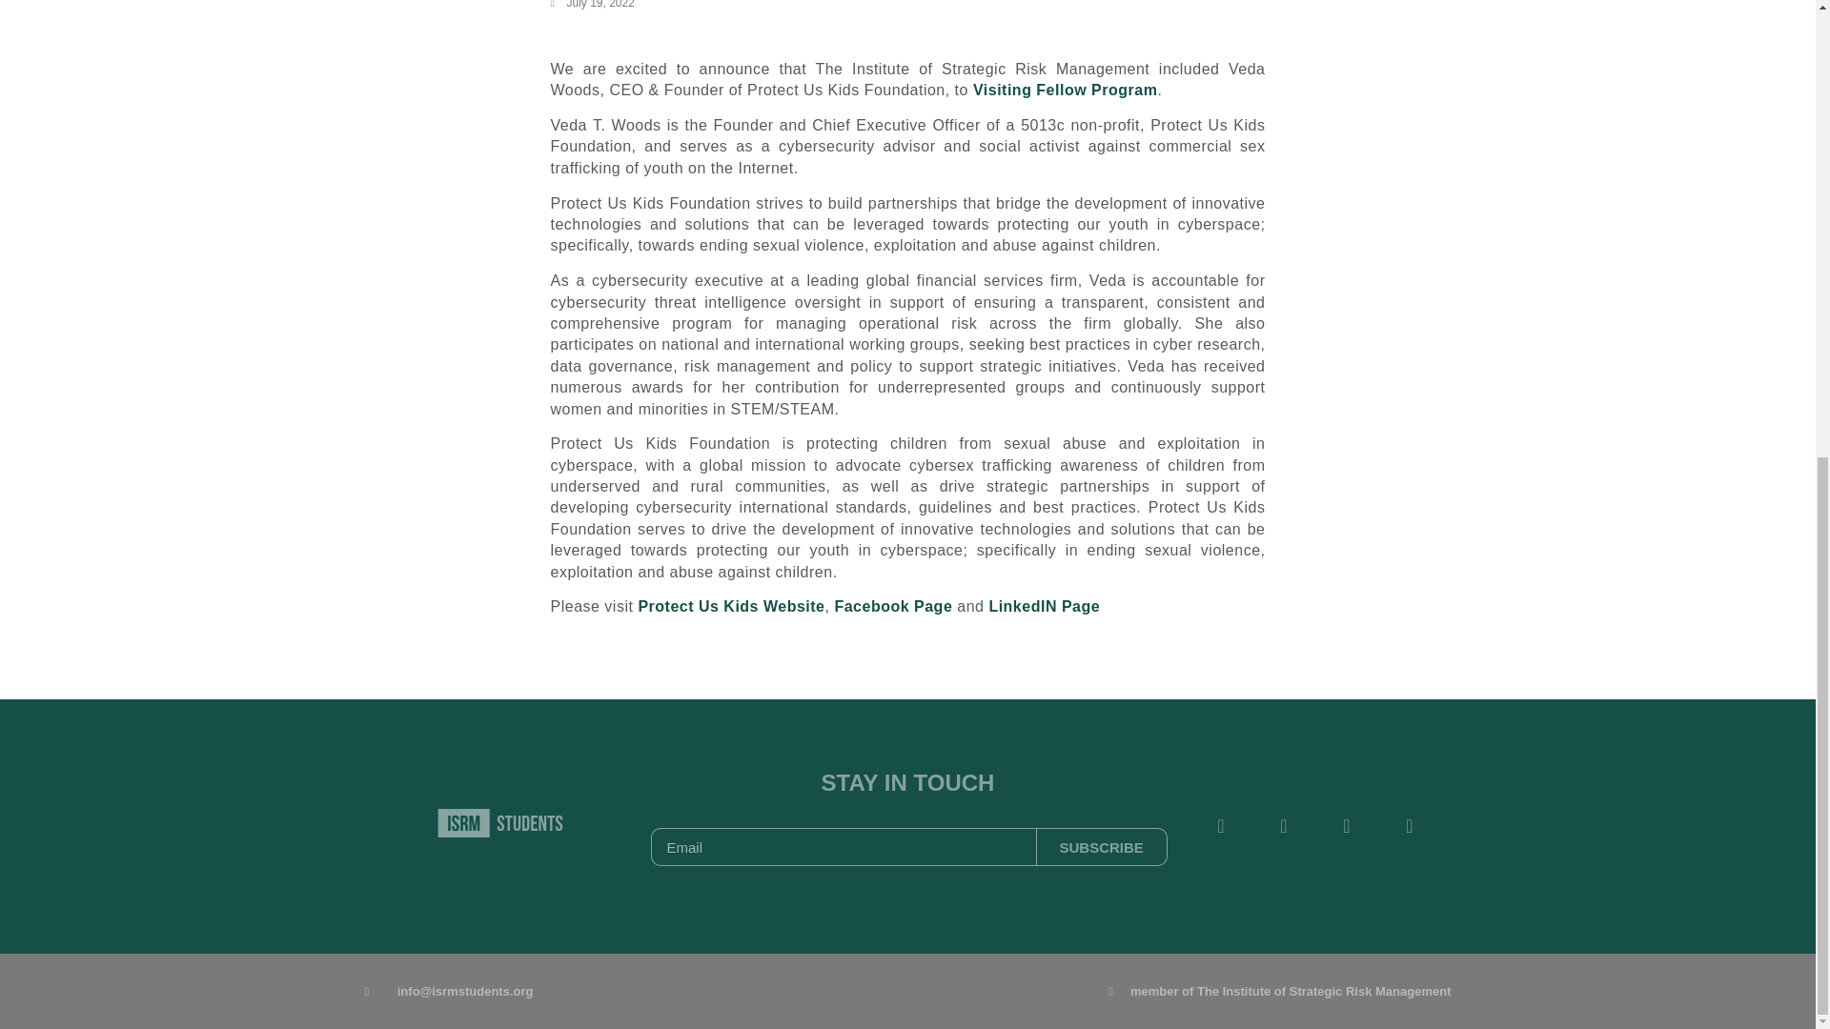 This screenshot has width=1830, height=1029. I want to click on SUBSCRIBE, so click(1102, 847).